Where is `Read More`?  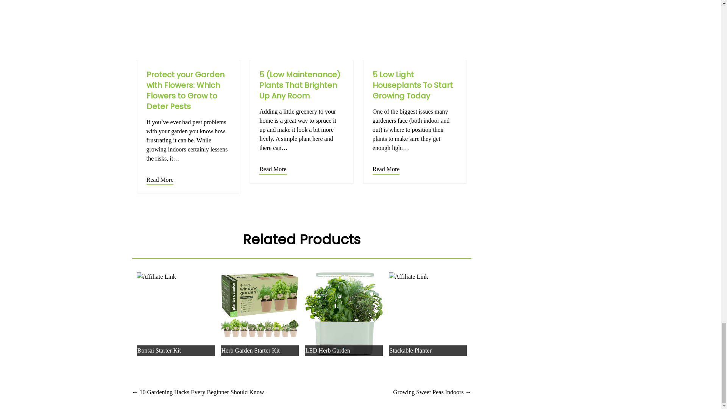 Read More is located at coordinates (273, 170).